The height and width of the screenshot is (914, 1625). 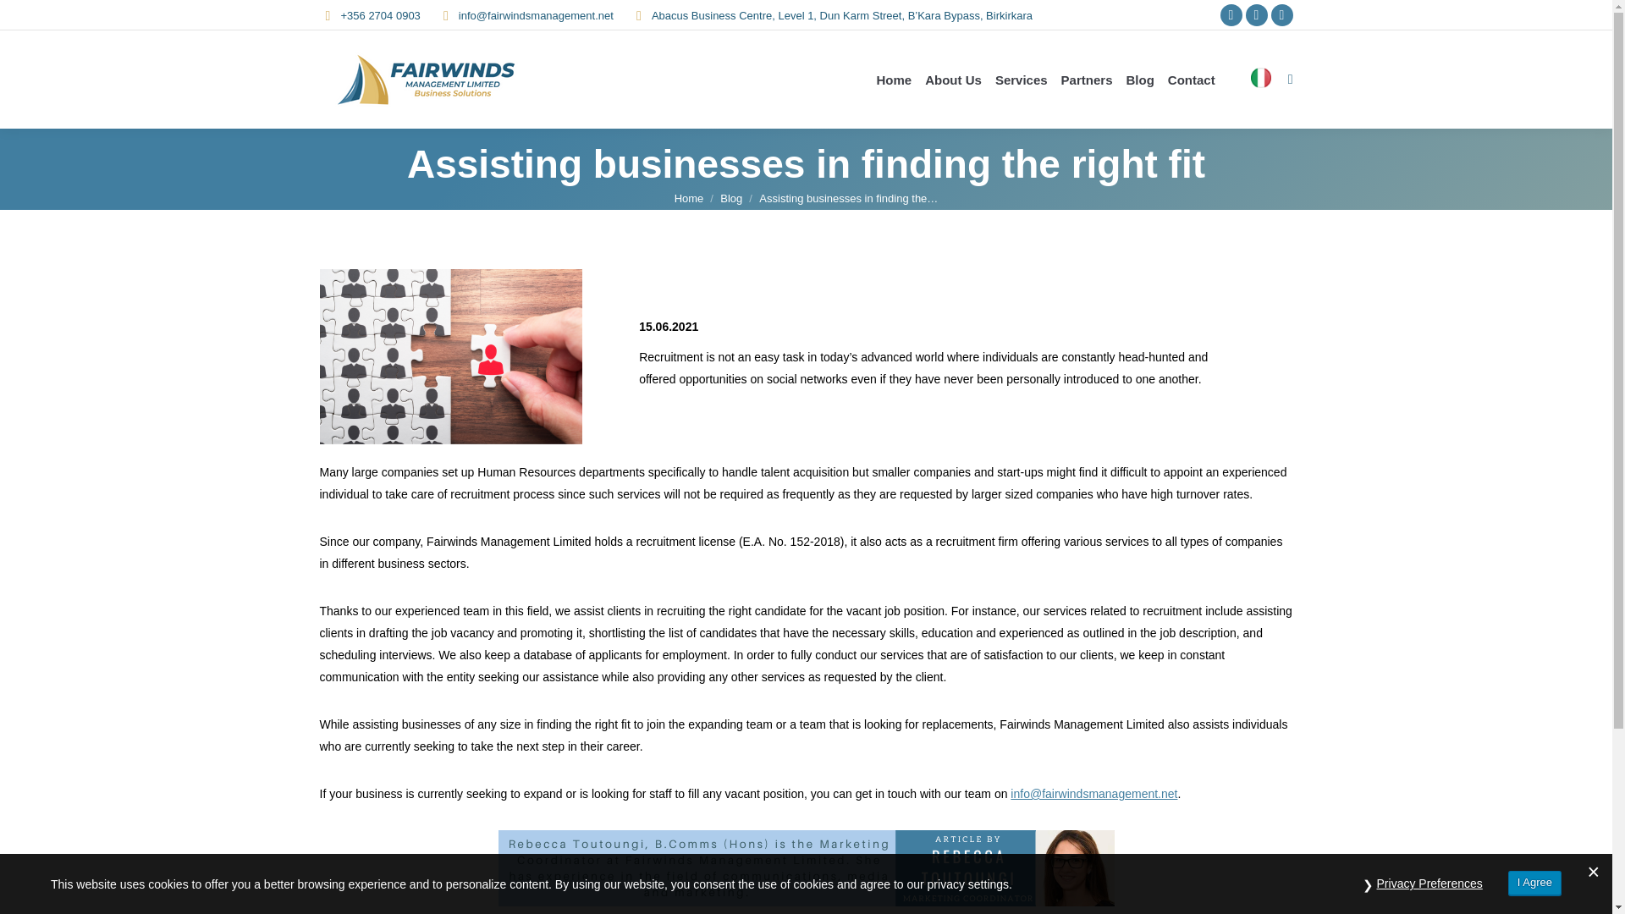 What do you see at coordinates (731, 198) in the screenshot?
I see `Blog` at bounding box center [731, 198].